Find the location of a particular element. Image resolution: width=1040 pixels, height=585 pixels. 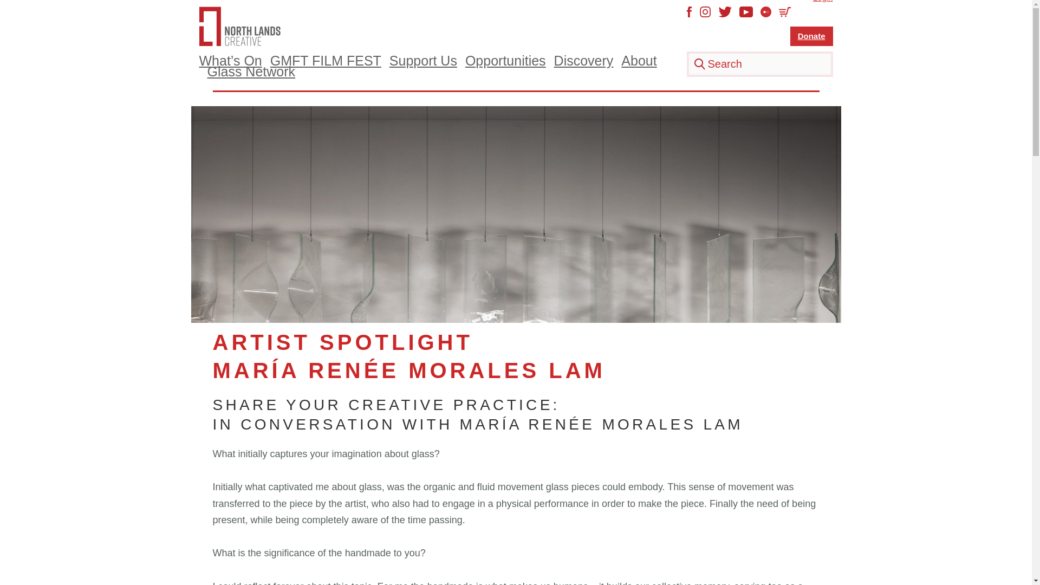

Discovery is located at coordinates (584, 61).